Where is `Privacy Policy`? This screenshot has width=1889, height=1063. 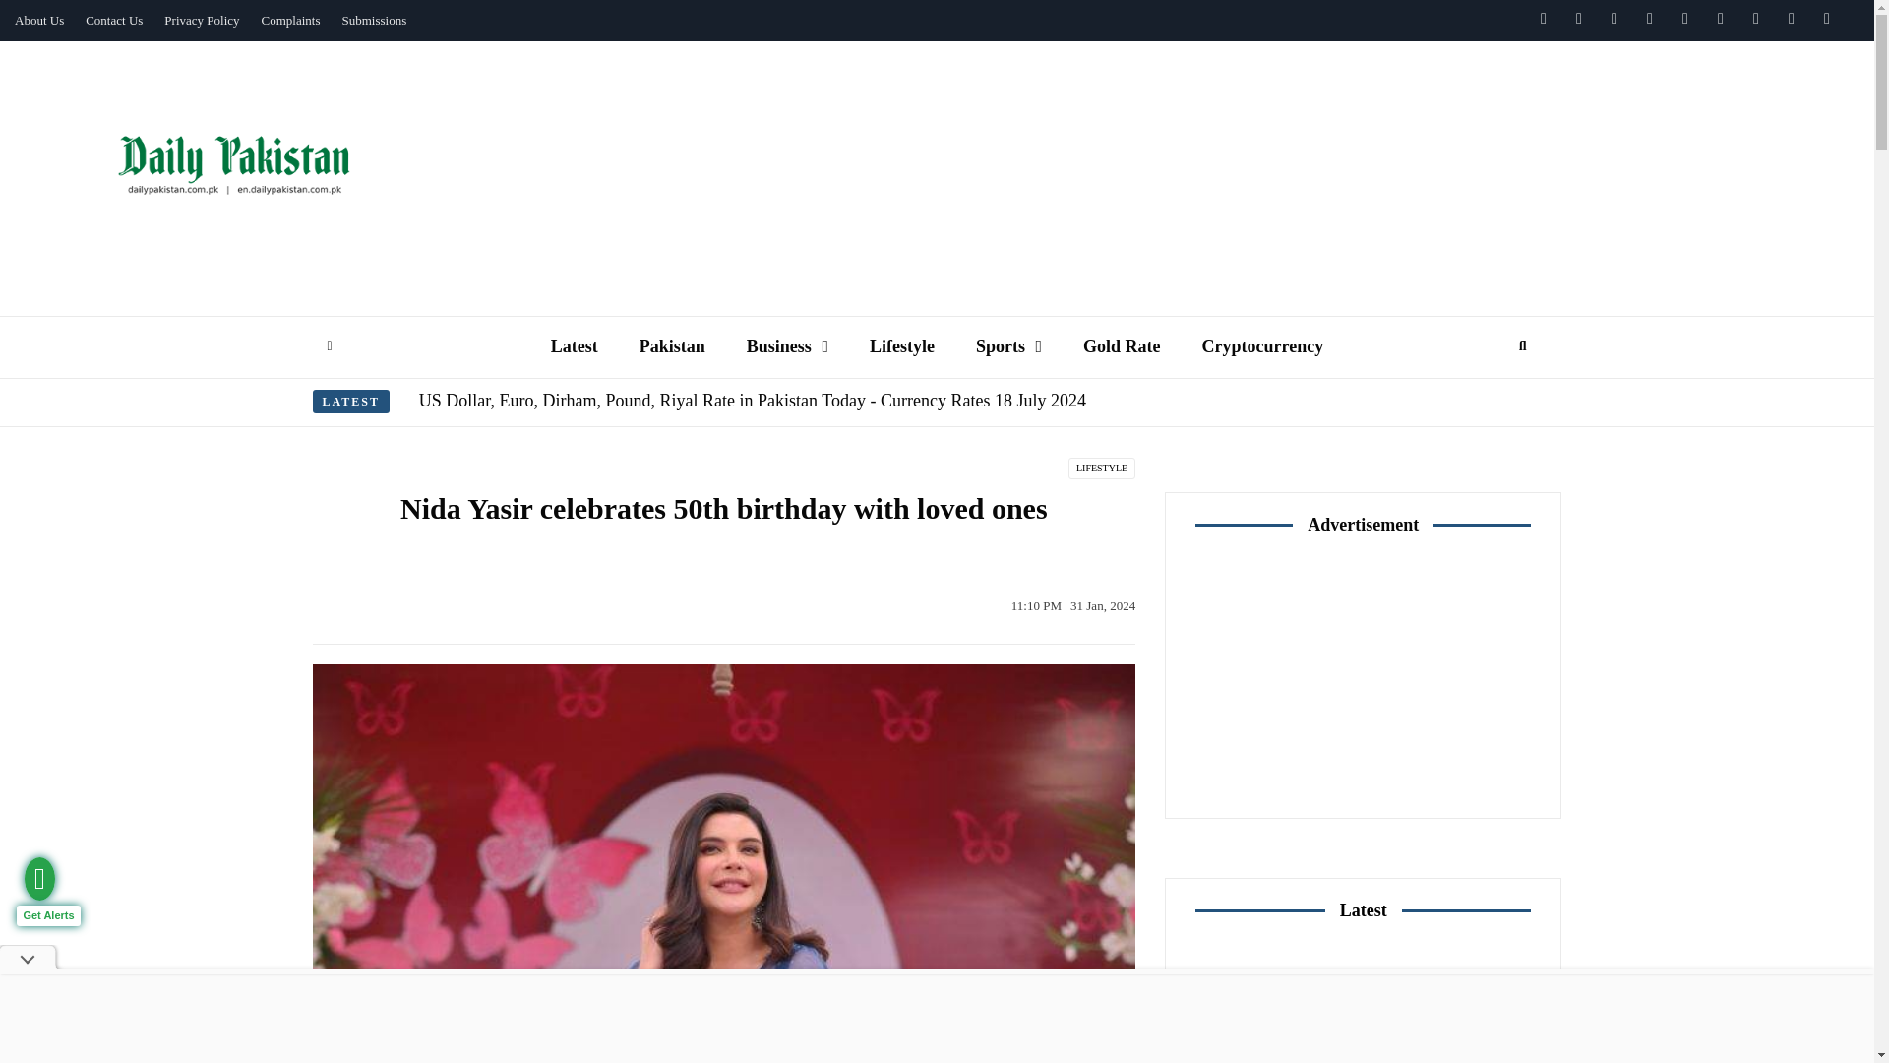
Privacy Policy is located at coordinates (202, 21).